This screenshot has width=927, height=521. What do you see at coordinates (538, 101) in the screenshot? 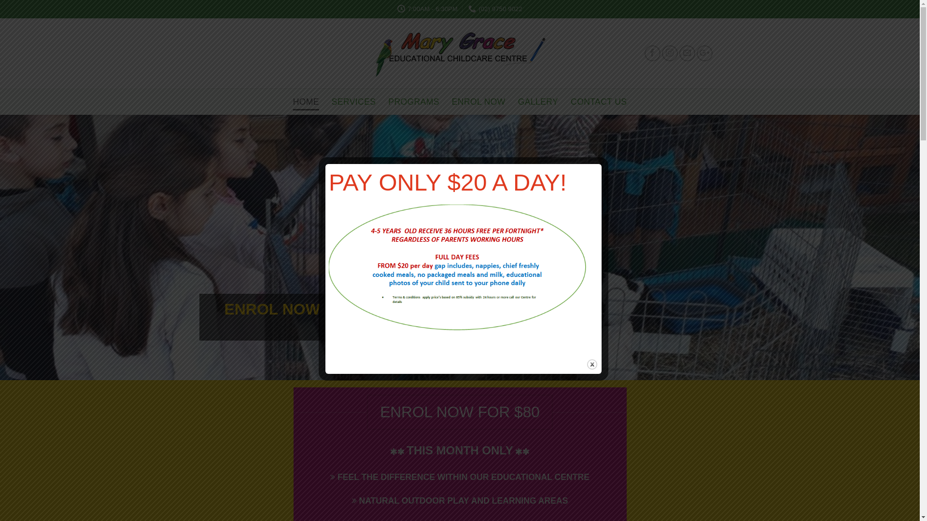
I see `GALLERY` at bounding box center [538, 101].